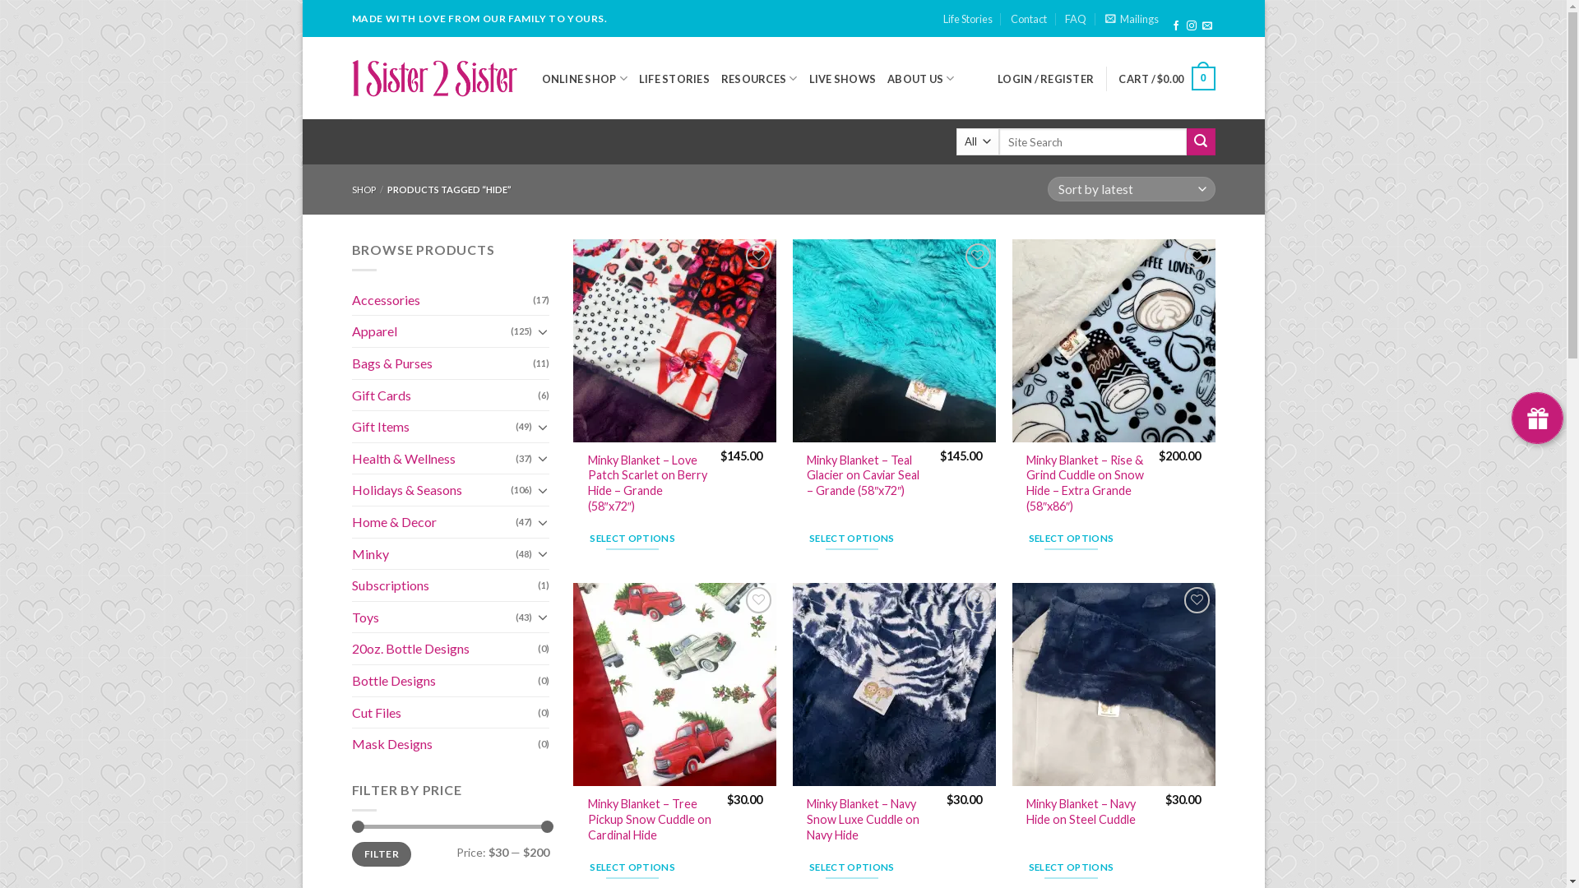 Image resolution: width=1579 pixels, height=888 pixels. What do you see at coordinates (434, 427) in the screenshot?
I see `Gift Items` at bounding box center [434, 427].